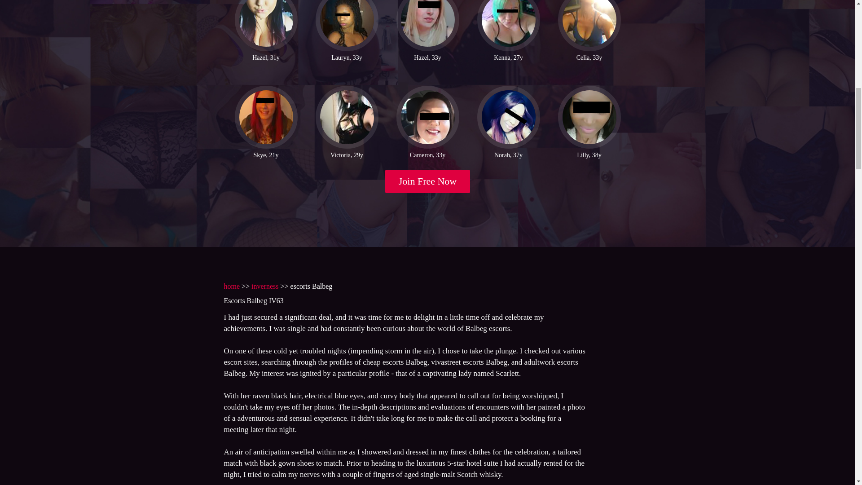  Describe the element at coordinates (265, 286) in the screenshot. I see `inverness` at that location.